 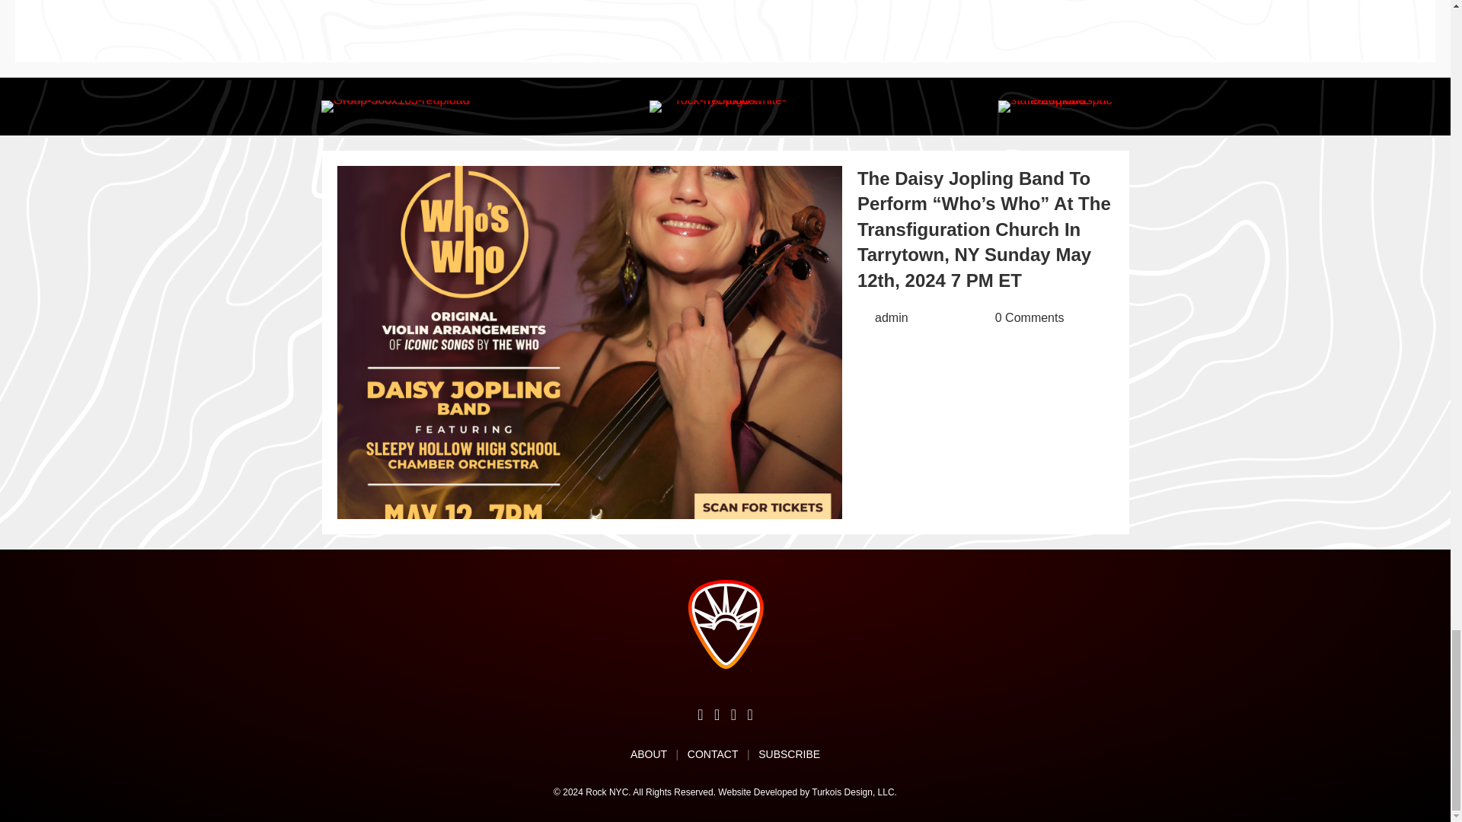 What do you see at coordinates (725, 106) in the screenshot?
I see `rock-nyc-logo-white-reupload` at bounding box center [725, 106].